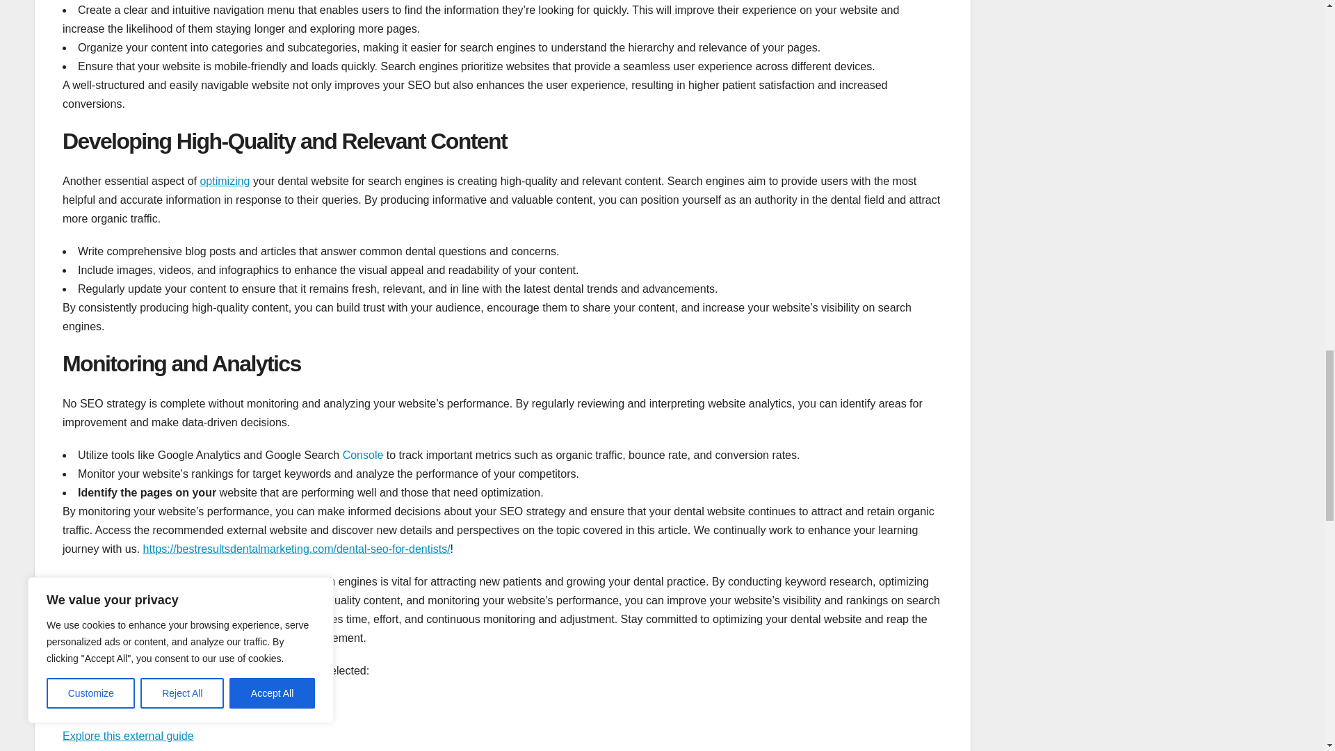 The width and height of the screenshot is (1335, 751). What do you see at coordinates (118, 703) in the screenshot?
I see `Visit this related article` at bounding box center [118, 703].